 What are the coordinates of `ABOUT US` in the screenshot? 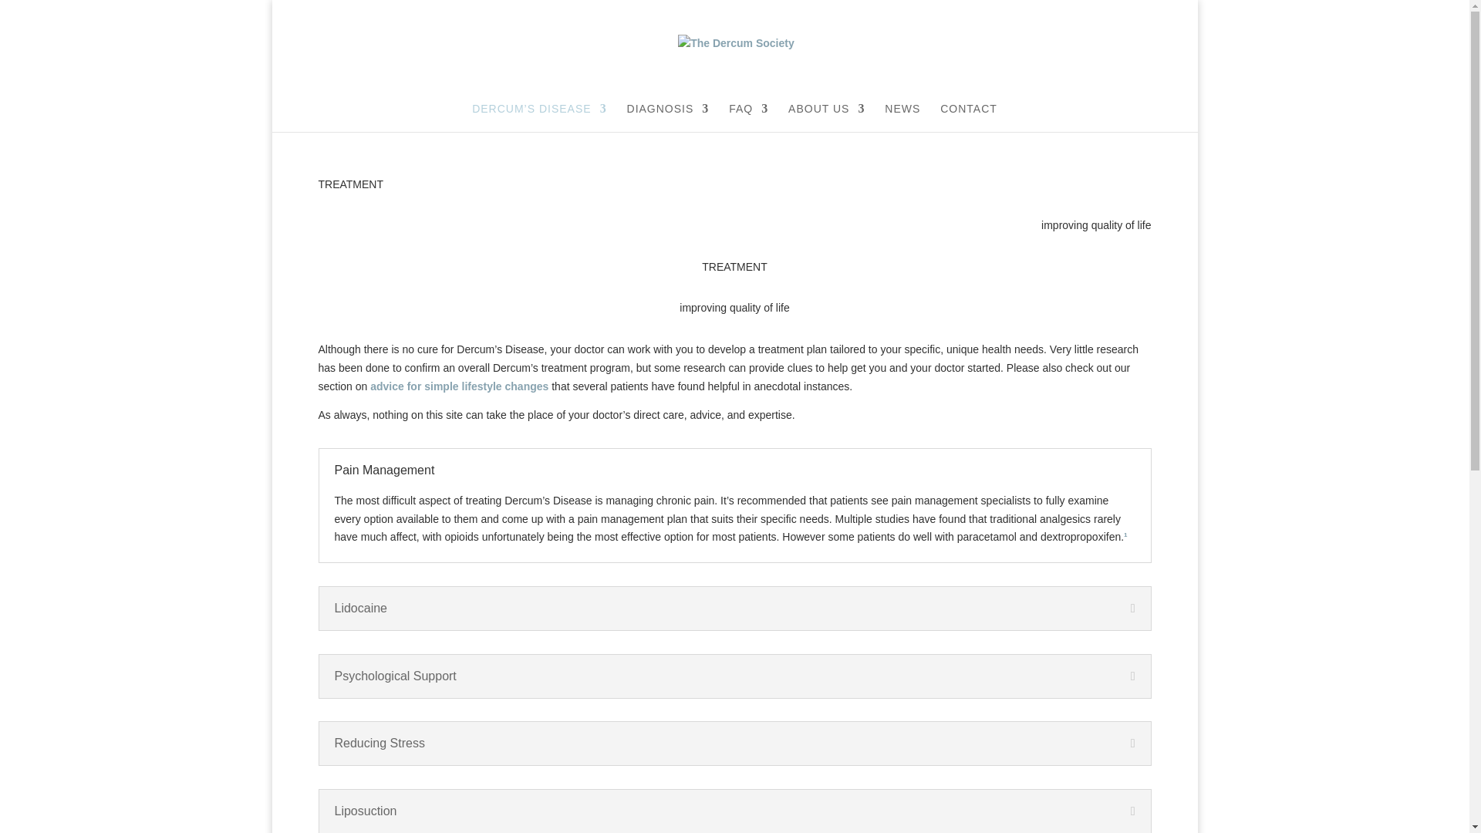 It's located at (826, 117).